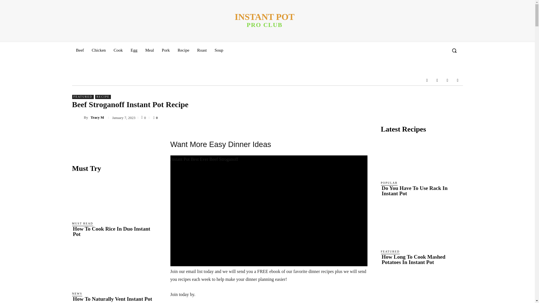 This screenshot has width=539, height=303. I want to click on Egg, so click(134, 50).